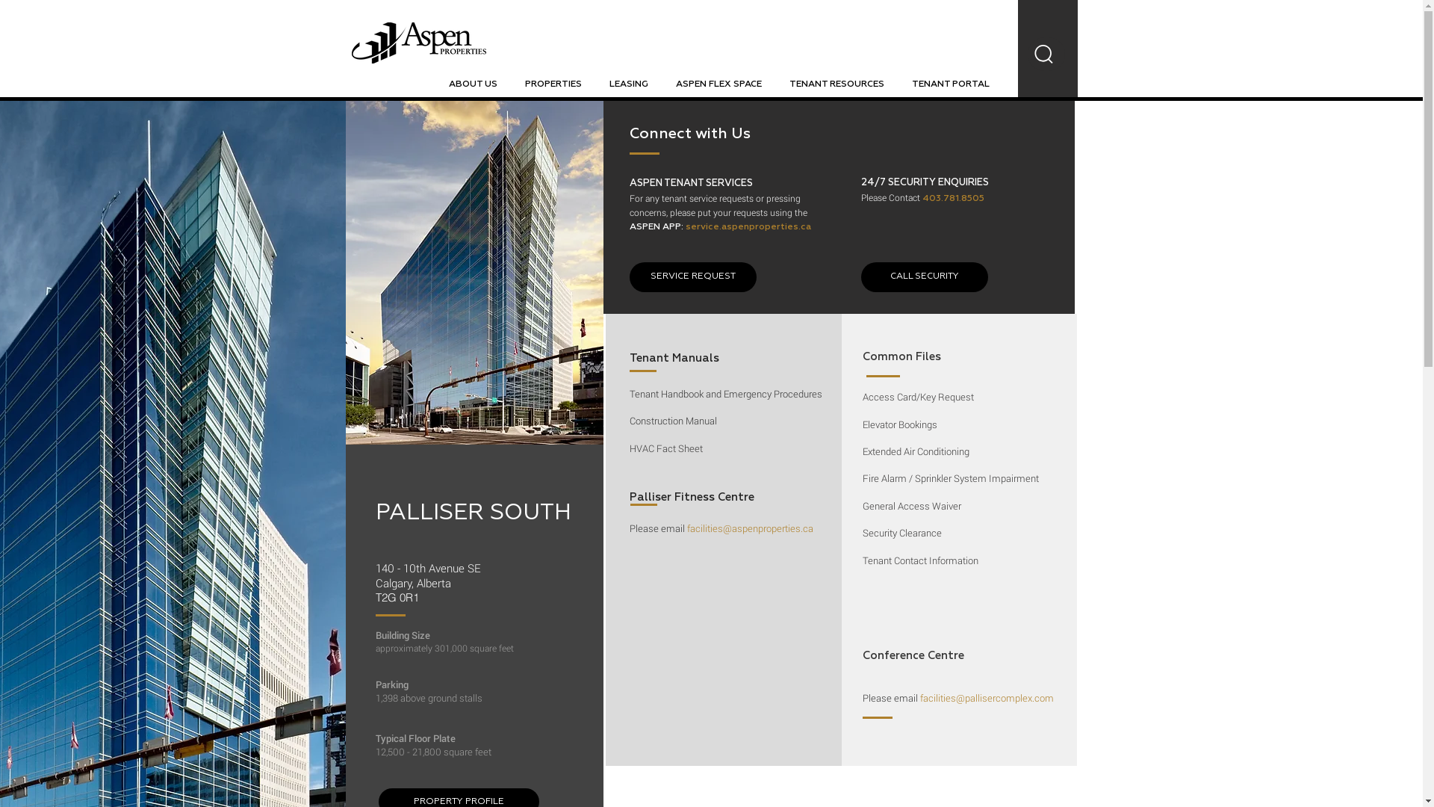 This screenshot has width=1434, height=807. What do you see at coordinates (920, 560) in the screenshot?
I see `Tenant Contact Information` at bounding box center [920, 560].